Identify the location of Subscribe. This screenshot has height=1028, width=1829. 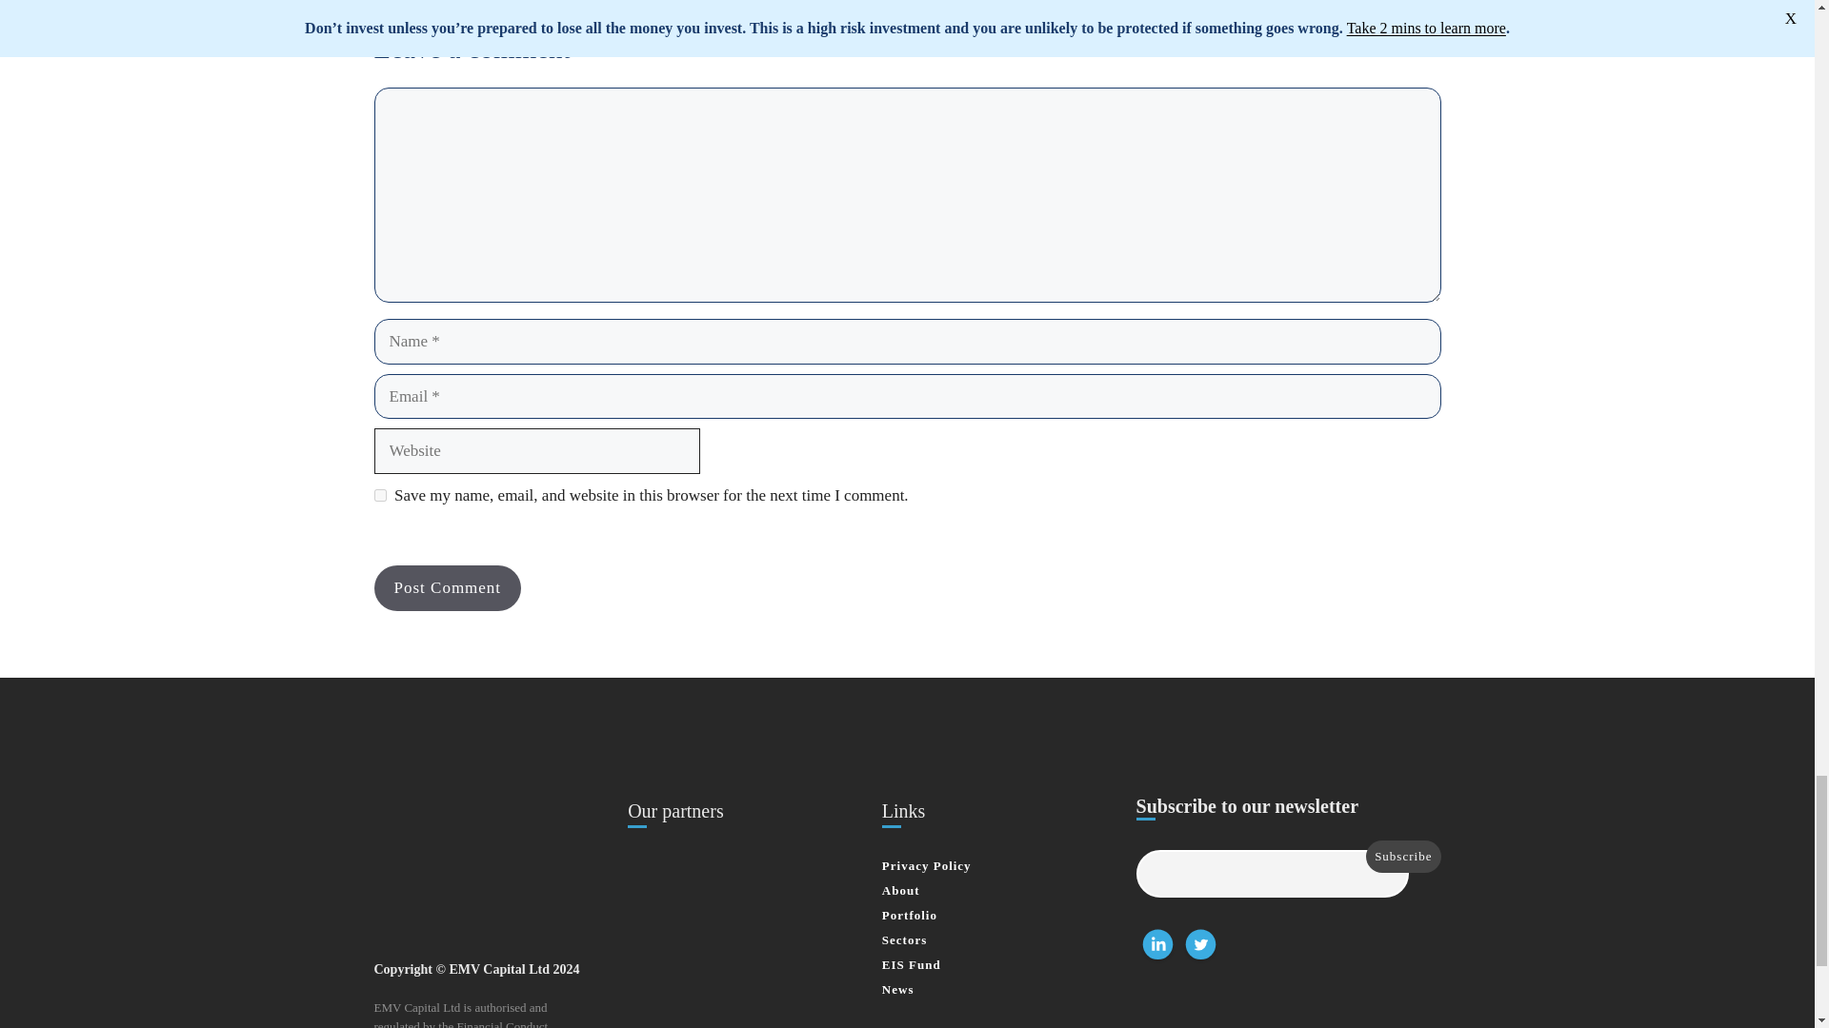
(1403, 857).